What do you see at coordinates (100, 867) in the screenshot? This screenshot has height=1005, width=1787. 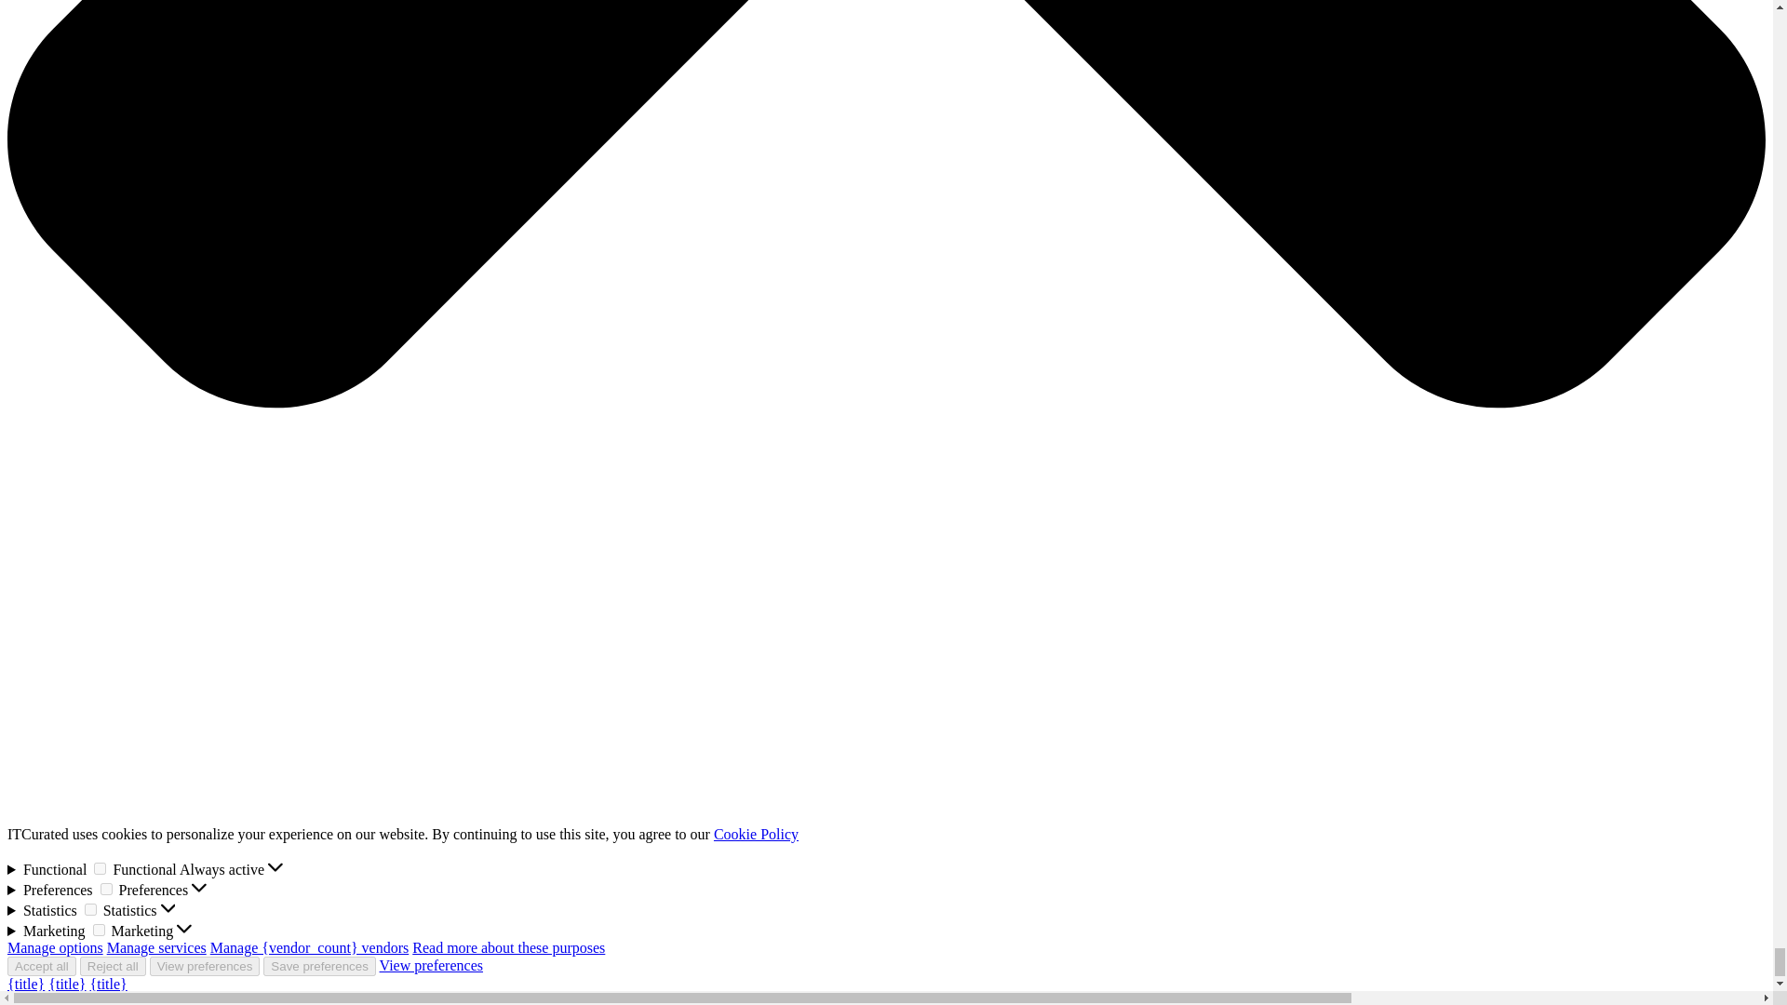 I see `1` at bounding box center [100, 867].